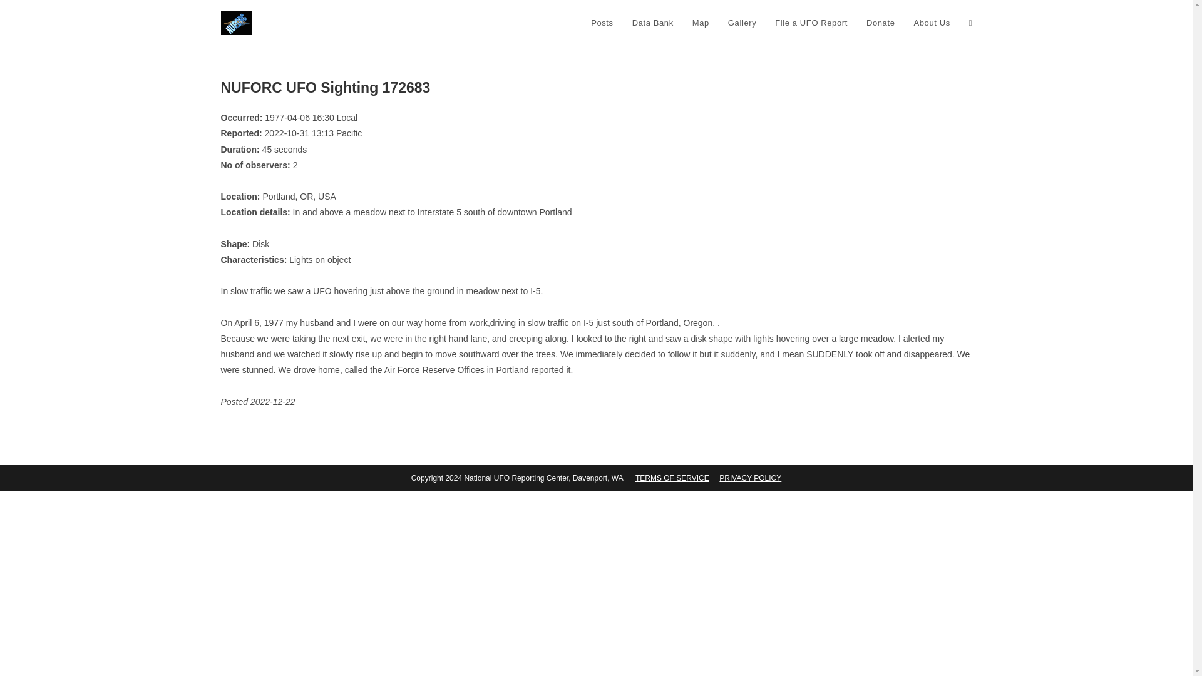 This screenshot has width=1202, height=676. Describe the element at coordinates (652, 23) in the screenshot. I see `Data Bank` at that location.